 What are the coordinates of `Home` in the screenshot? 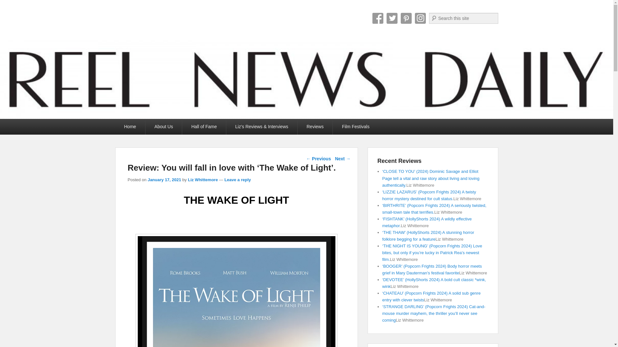 It's located at (130, 127).